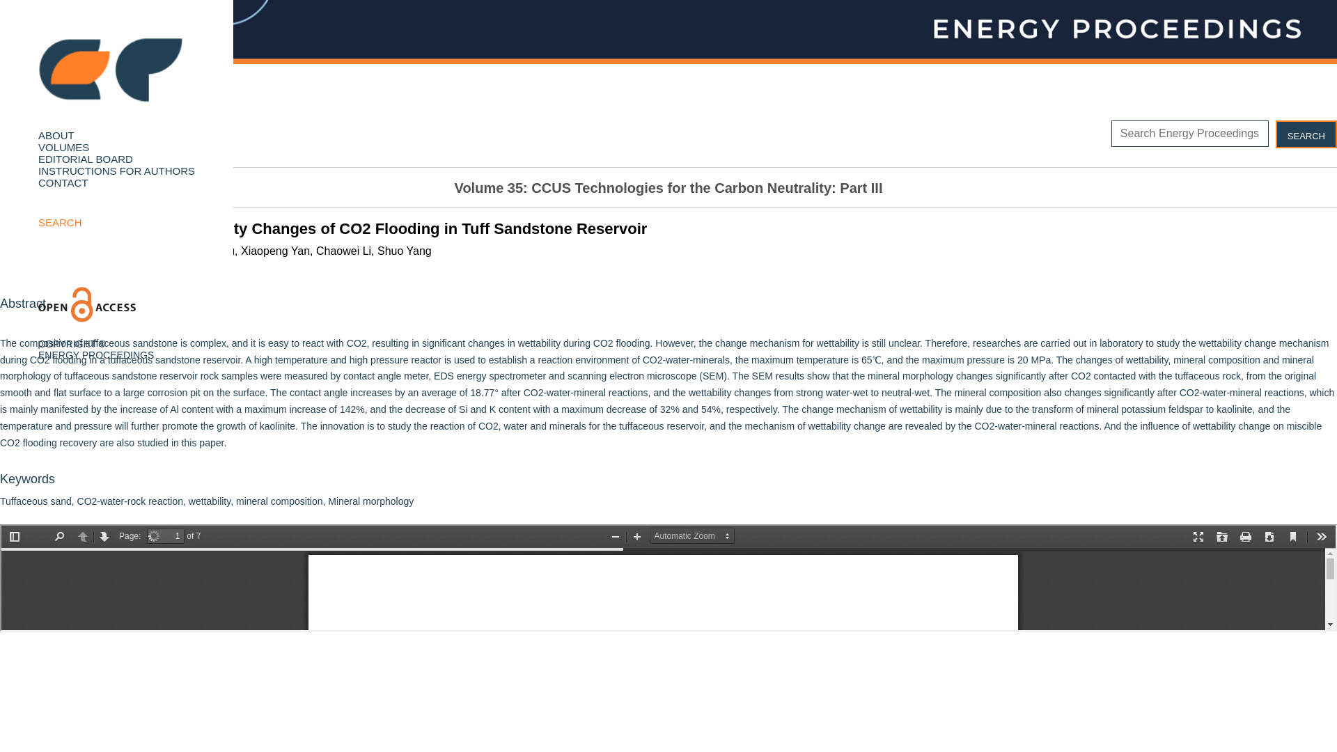 This screenshot has height=752, width=1337. What do you see at coordinates (60, 223) in the screenshot?
I see `SEARCH` at bounding box center [60, 223].